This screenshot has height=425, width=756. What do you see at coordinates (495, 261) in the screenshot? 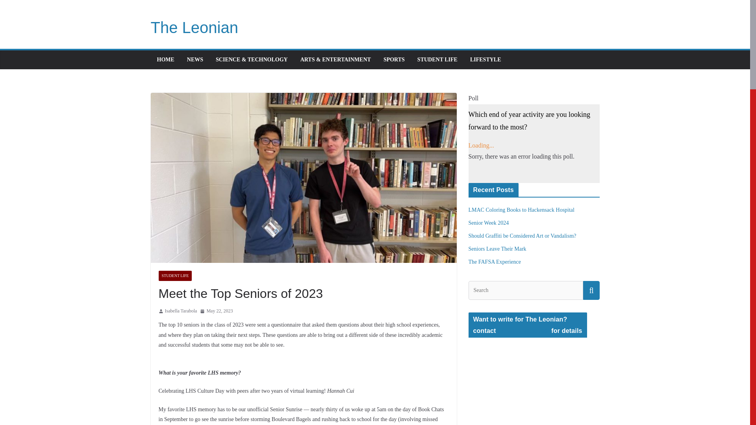
I see `The FAFSA Experience` at bounding box center [495, 261].